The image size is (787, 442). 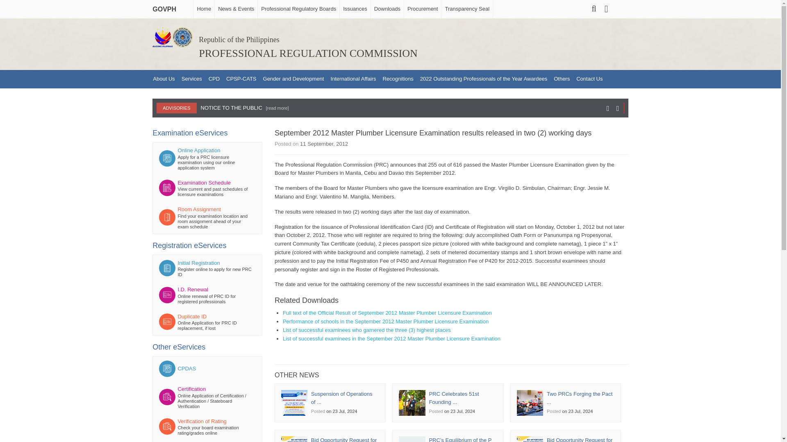 What do you see at coordinates (203, 9) in the screenshot?
I see `Home` at bounding box center [203, 9].